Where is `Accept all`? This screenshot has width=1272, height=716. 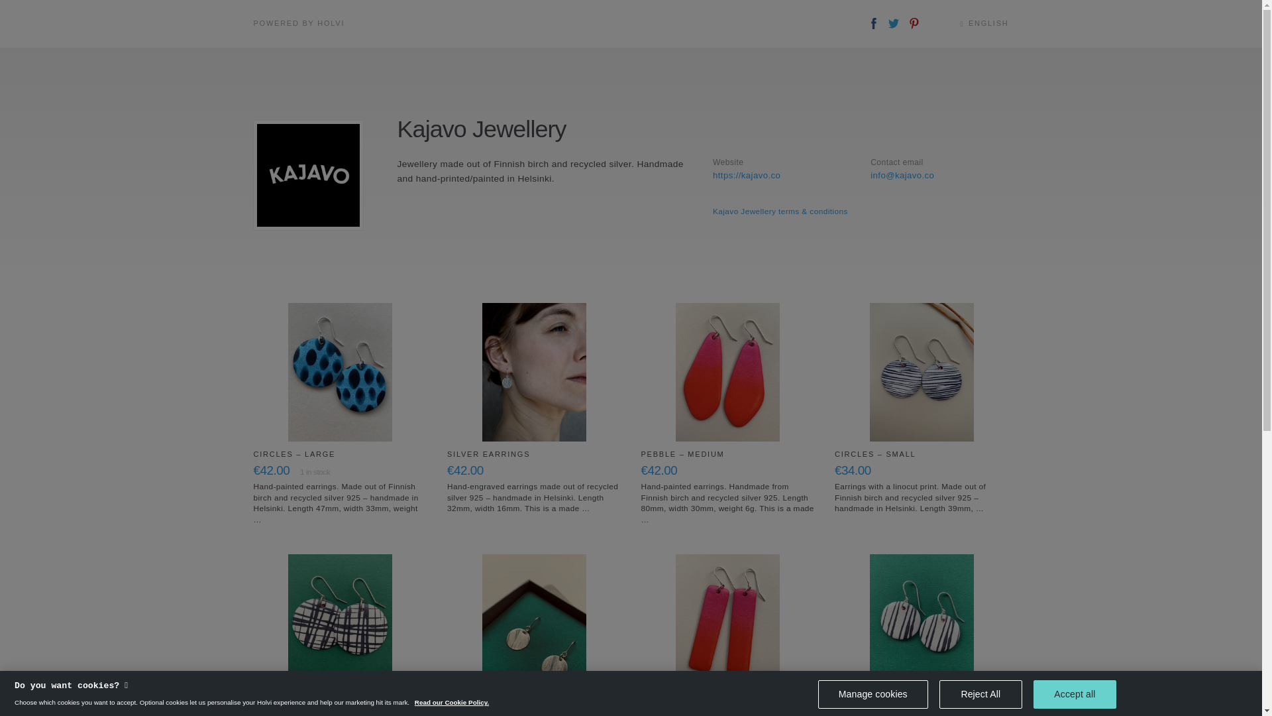
Accept all is located at coordinates (1075, 695).